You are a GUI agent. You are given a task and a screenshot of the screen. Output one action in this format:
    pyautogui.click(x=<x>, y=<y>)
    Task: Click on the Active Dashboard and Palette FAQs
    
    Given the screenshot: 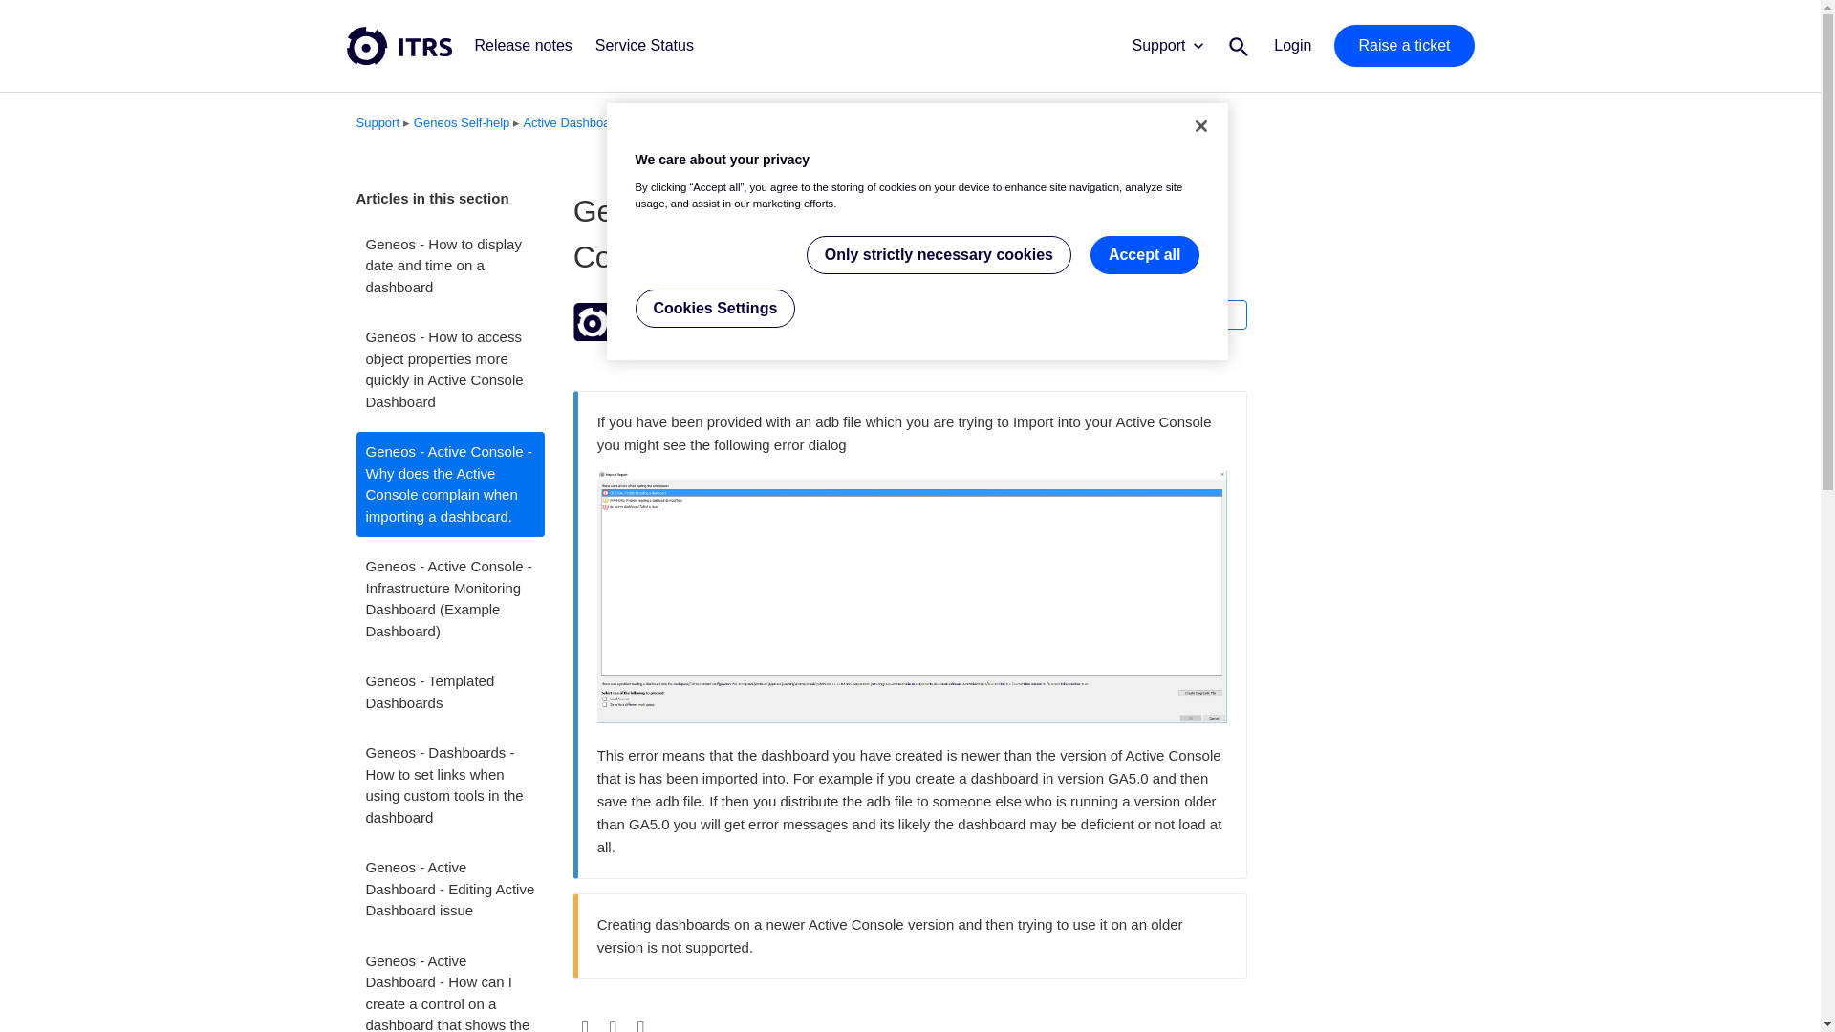 What is the action you would take?
    pyautogui.click(x=621, y=122)
    